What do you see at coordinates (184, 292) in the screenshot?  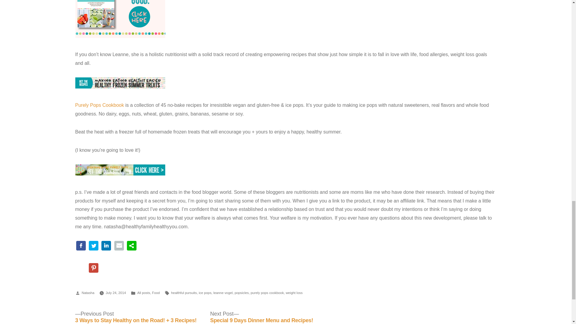 I see `healthful pursuits` at bounding box center [184, 292].